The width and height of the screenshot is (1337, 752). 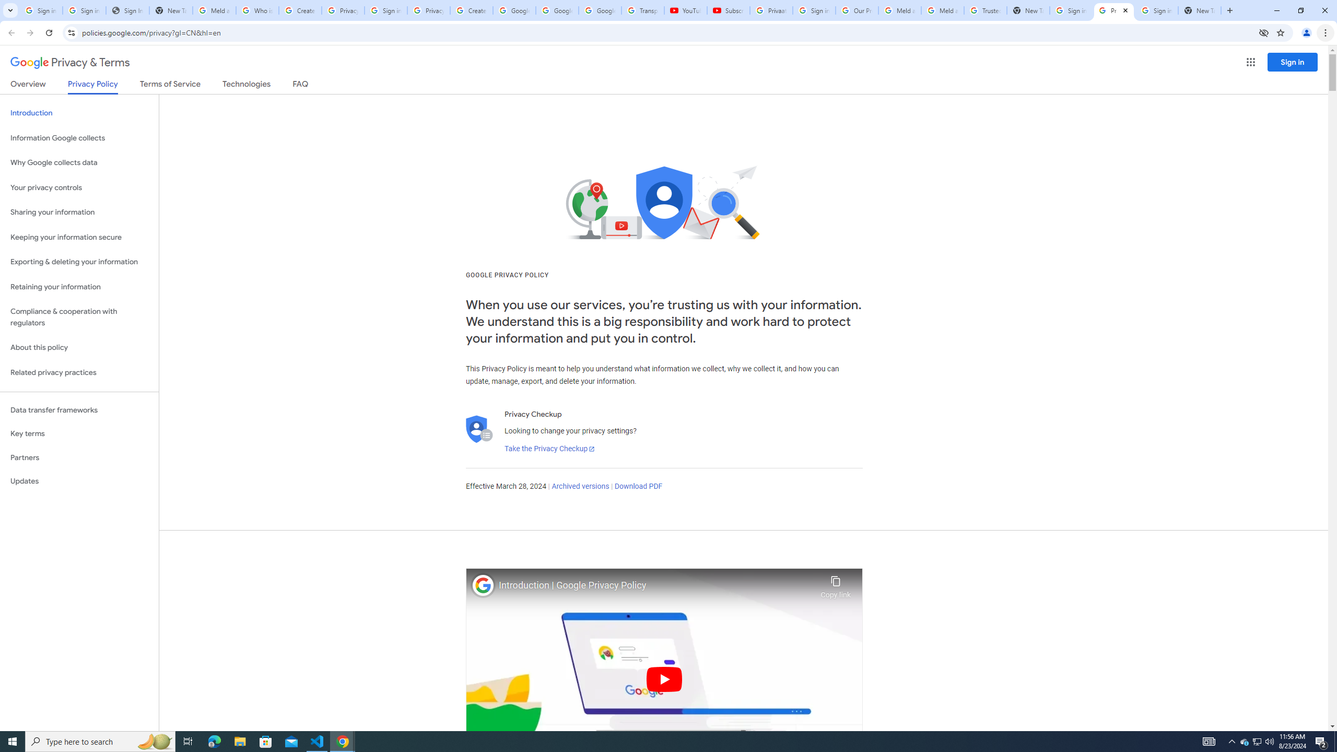 What do you see at coordinates (471, 10) in the screenshot?
I see `Create your Google Account` at bounding box center [471, 10].